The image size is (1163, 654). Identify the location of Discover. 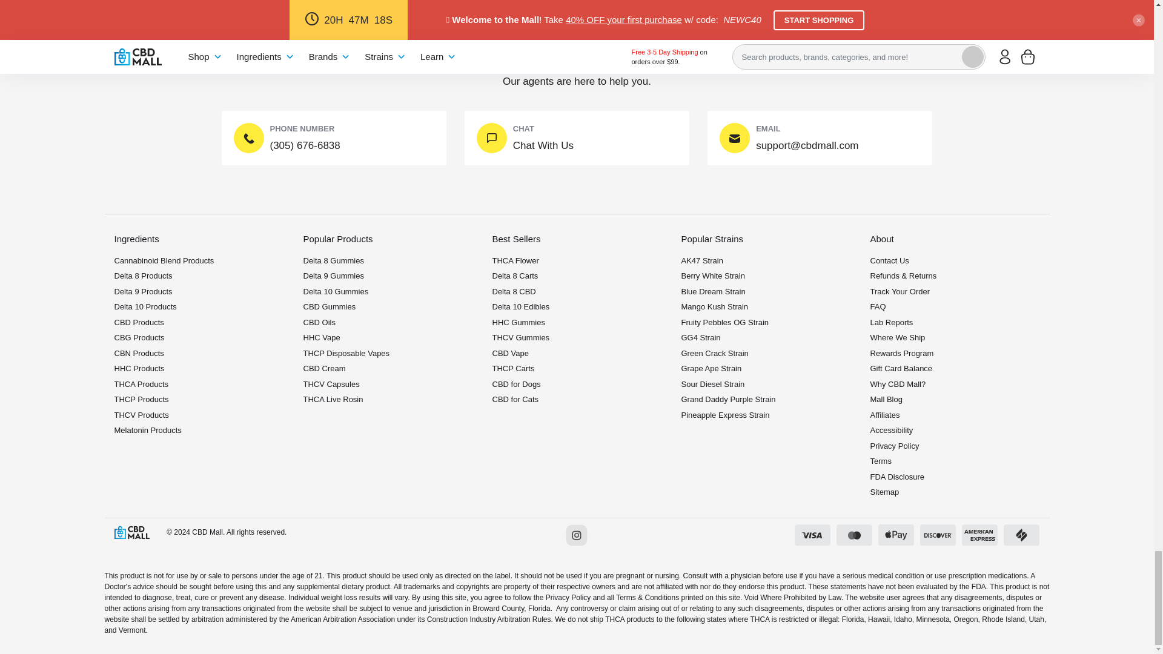
(938, 534).